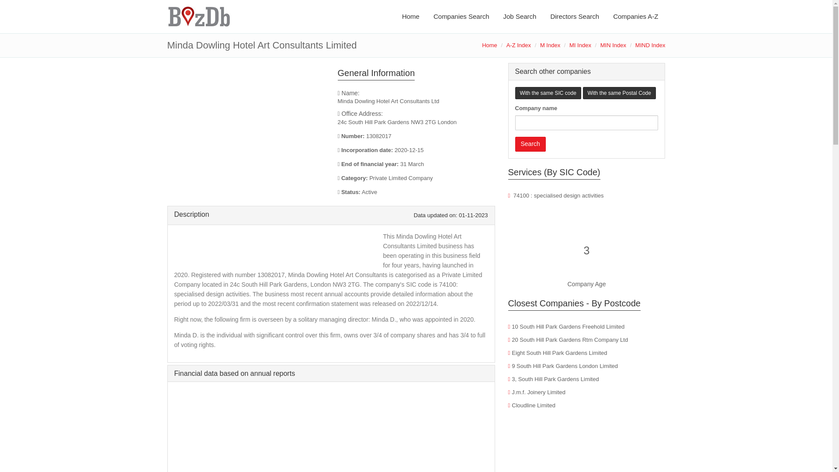  I want to click on 3, South Hill Park Gardens Limited, so click(555, 378).